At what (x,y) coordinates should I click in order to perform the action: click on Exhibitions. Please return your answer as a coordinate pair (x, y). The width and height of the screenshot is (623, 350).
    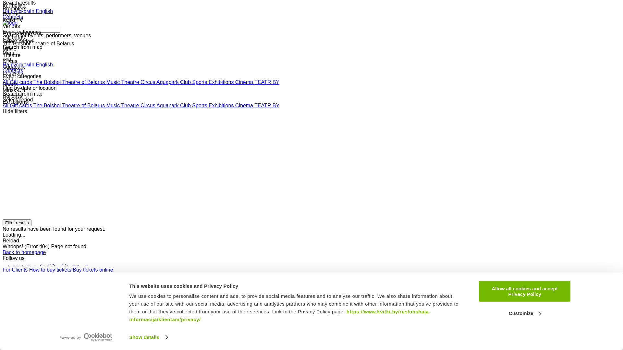
    Looking at the image, I should click on (222, 82).